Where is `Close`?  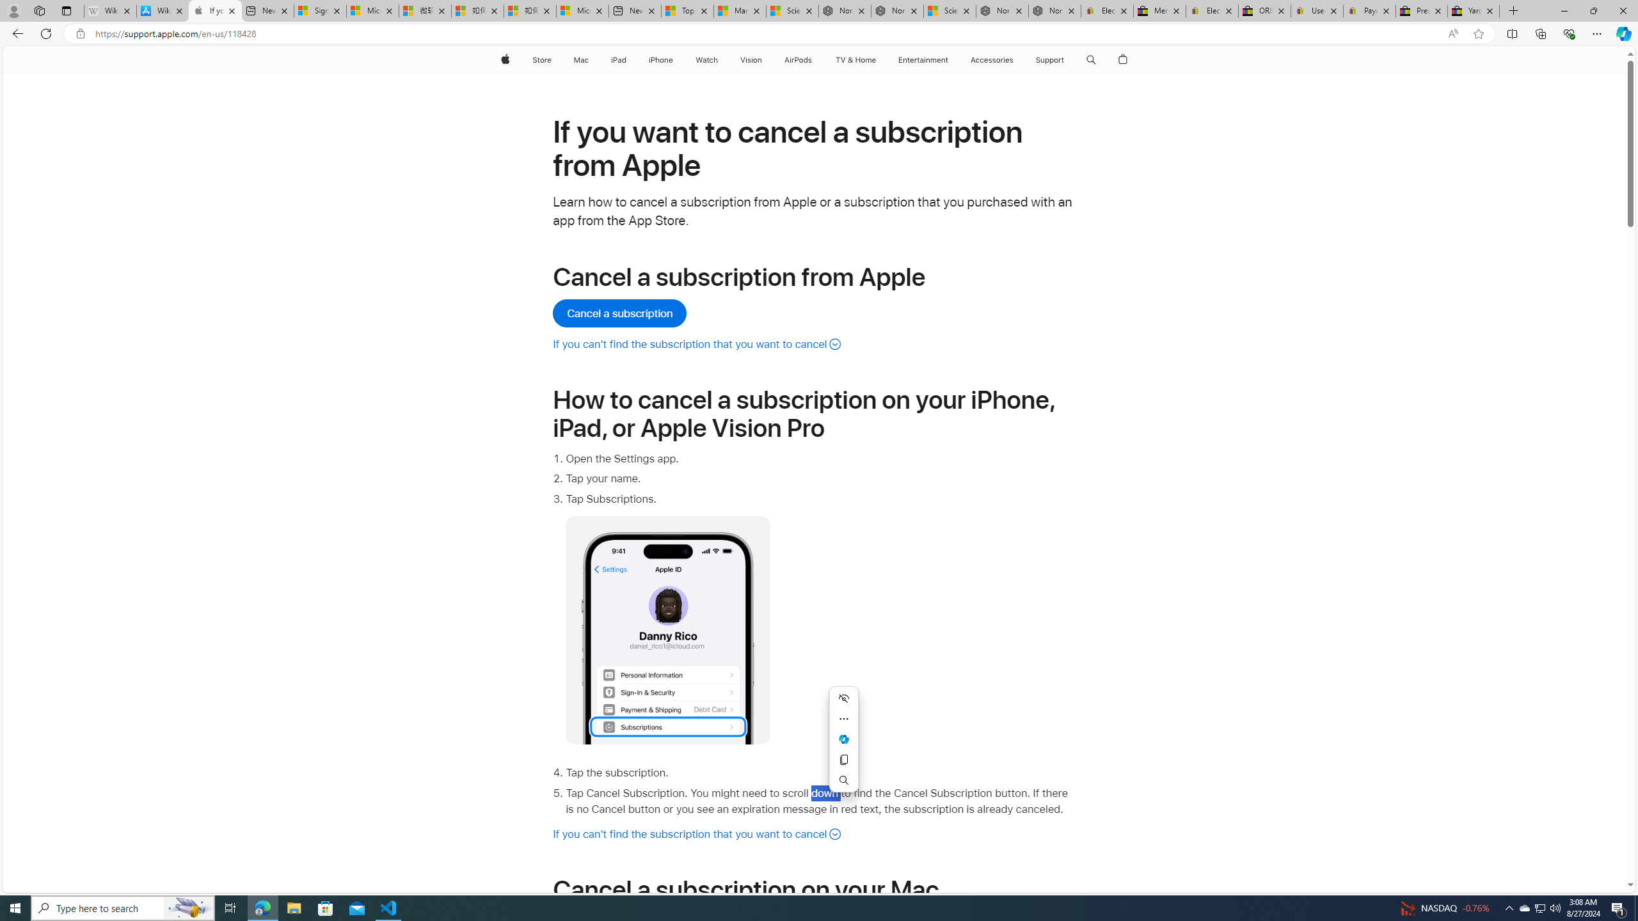 Close is located at coordinates (1623, 11).